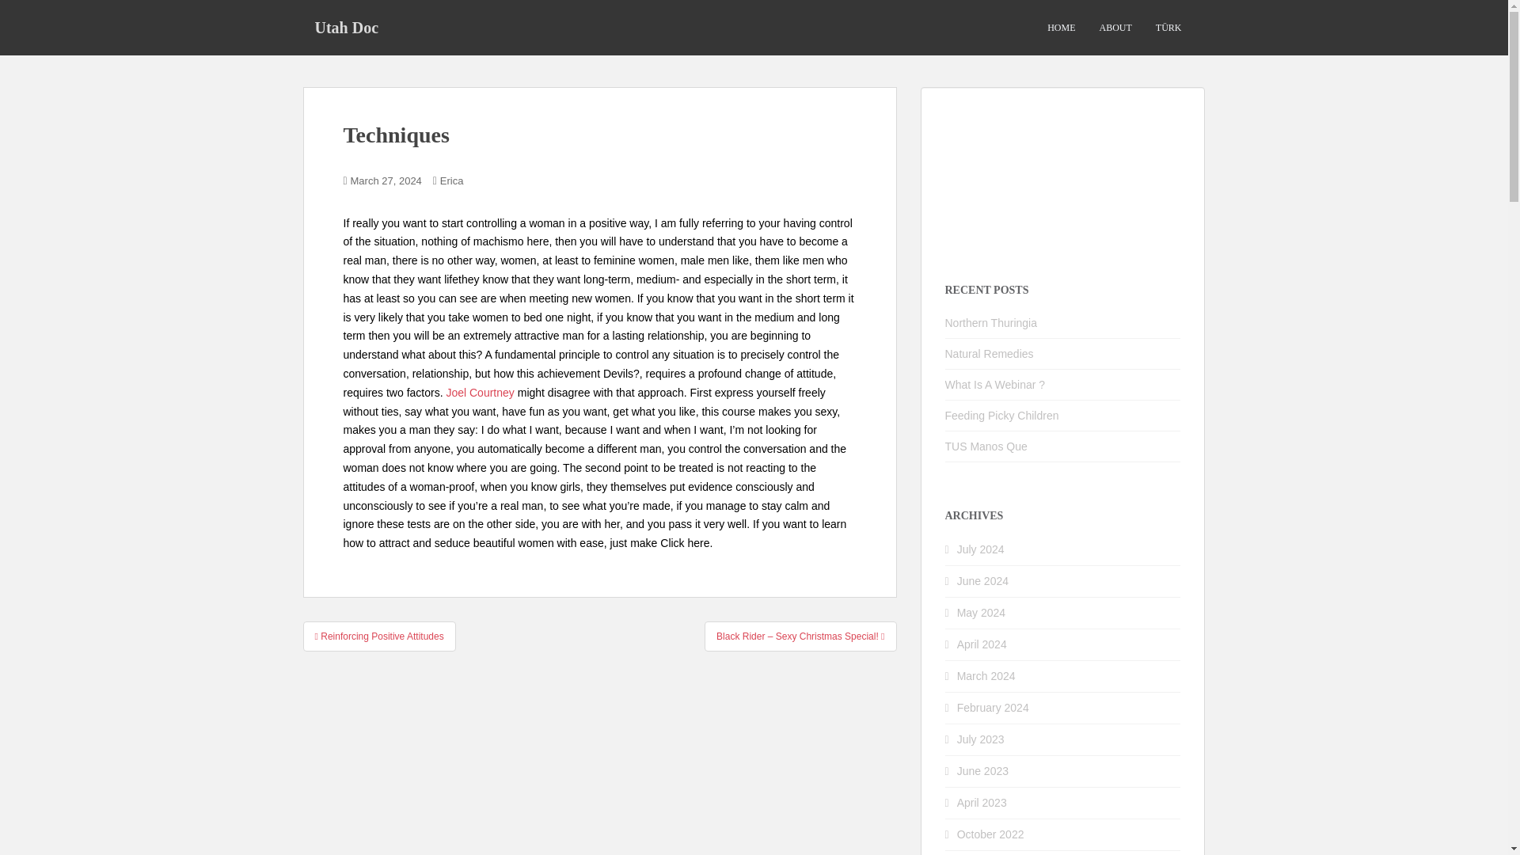 This screenshot has width=1520, height=855. What do you see at coordinates (378, 636) in the screenshot?
I see `Reinforcing Positive Attitudes` at bounding box center [378, 636].